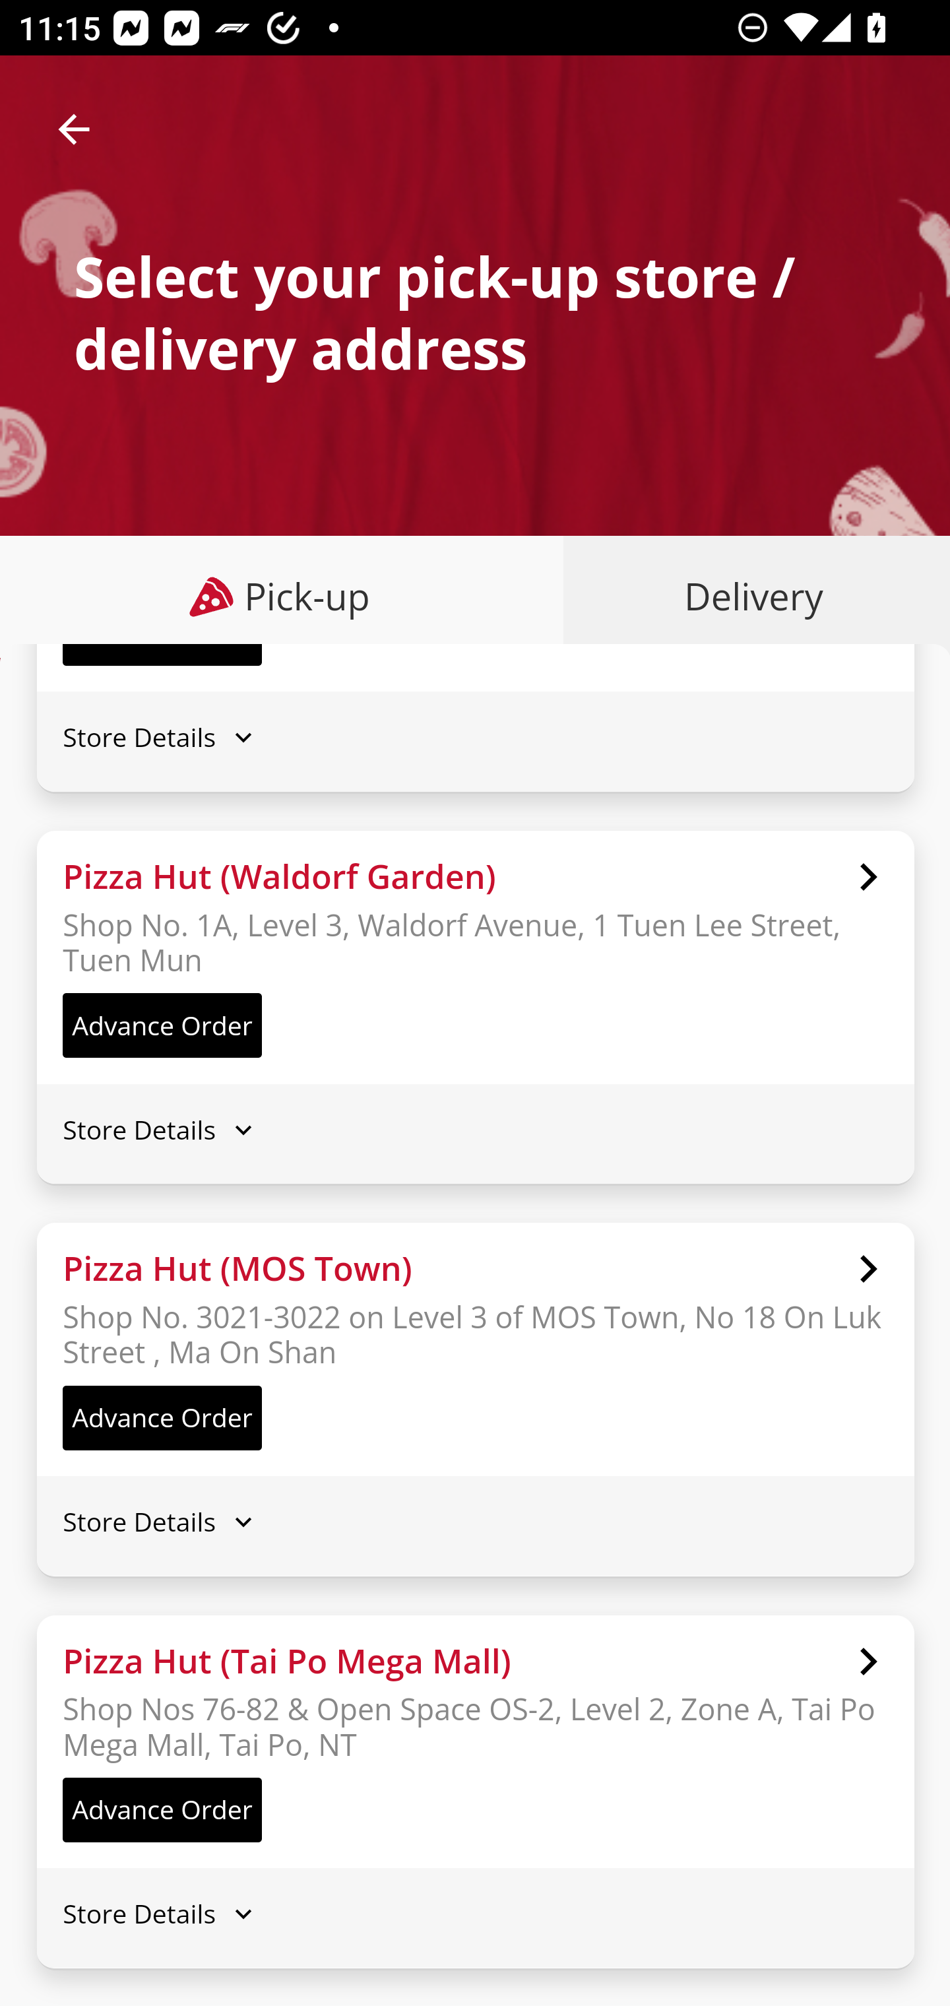 The height and width of the screenshot is (2006, 950). Describe the element at coordinates (282, 597) in the screenshot. I see `Pick-up` at that location.